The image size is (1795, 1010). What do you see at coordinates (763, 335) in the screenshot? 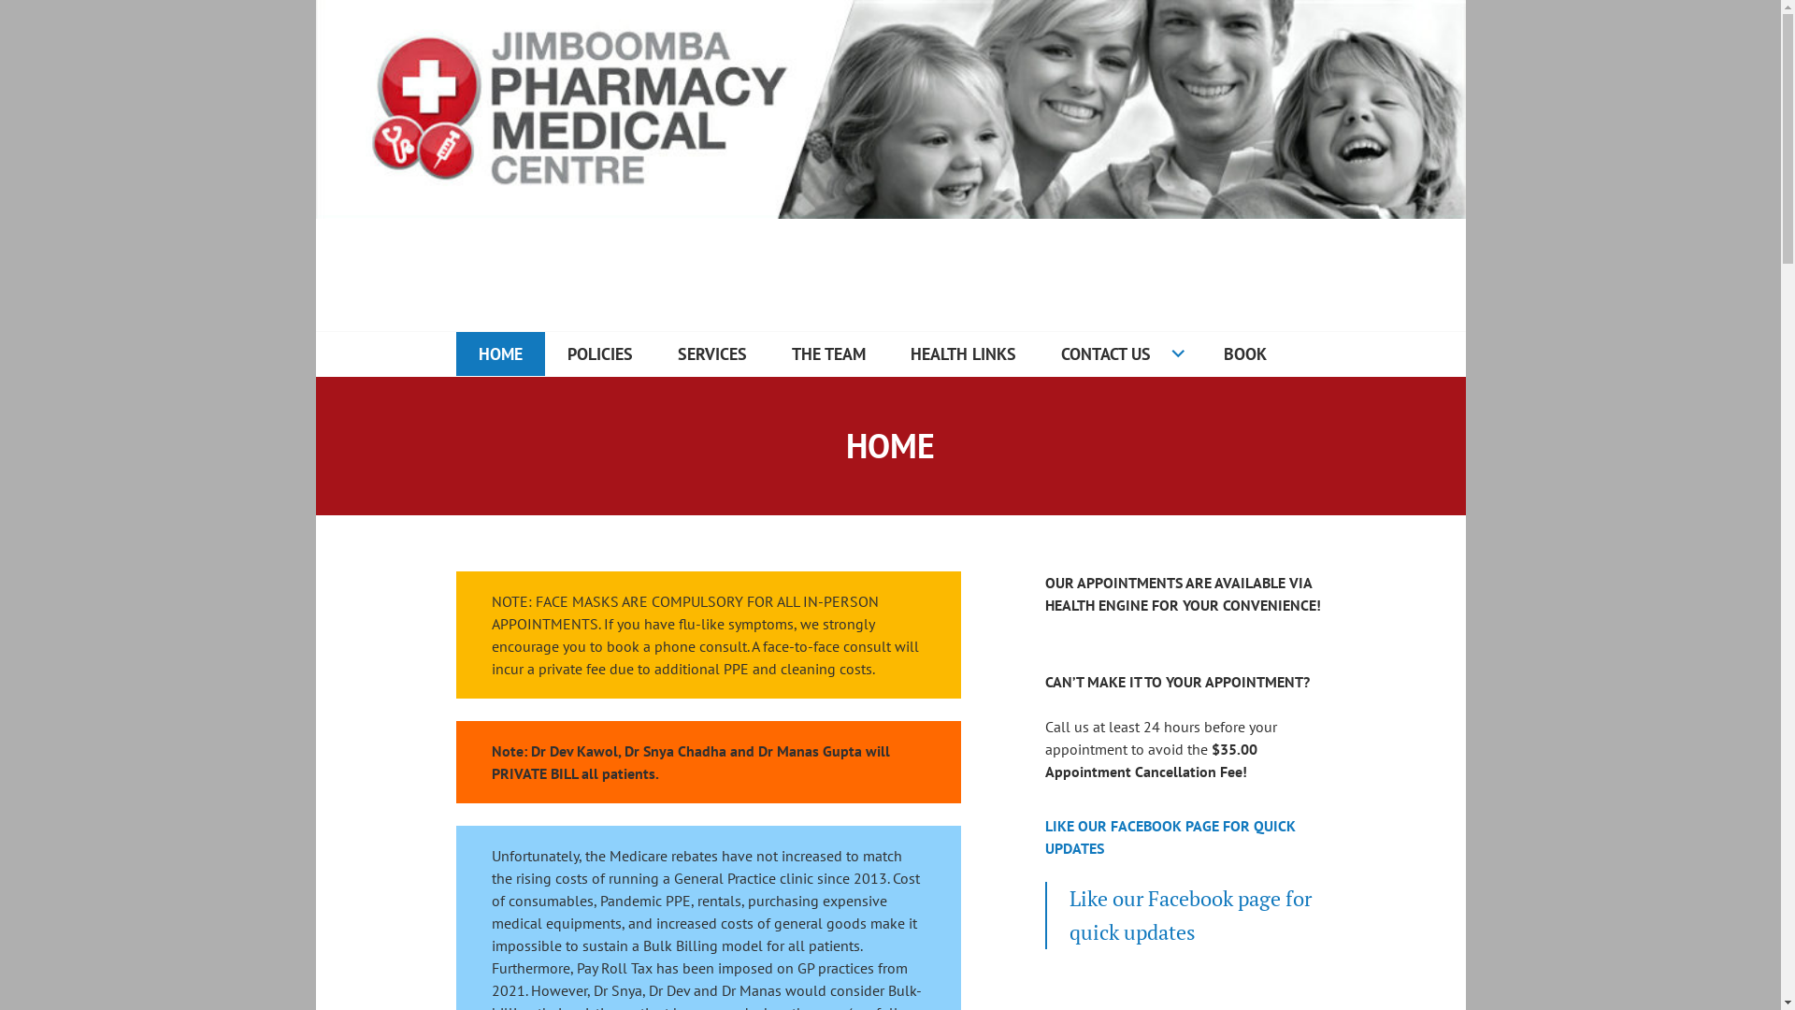
I see `JIMBOOMBA PHARMACY MEDICAL CENTRE` at bounding box center [763, 335].